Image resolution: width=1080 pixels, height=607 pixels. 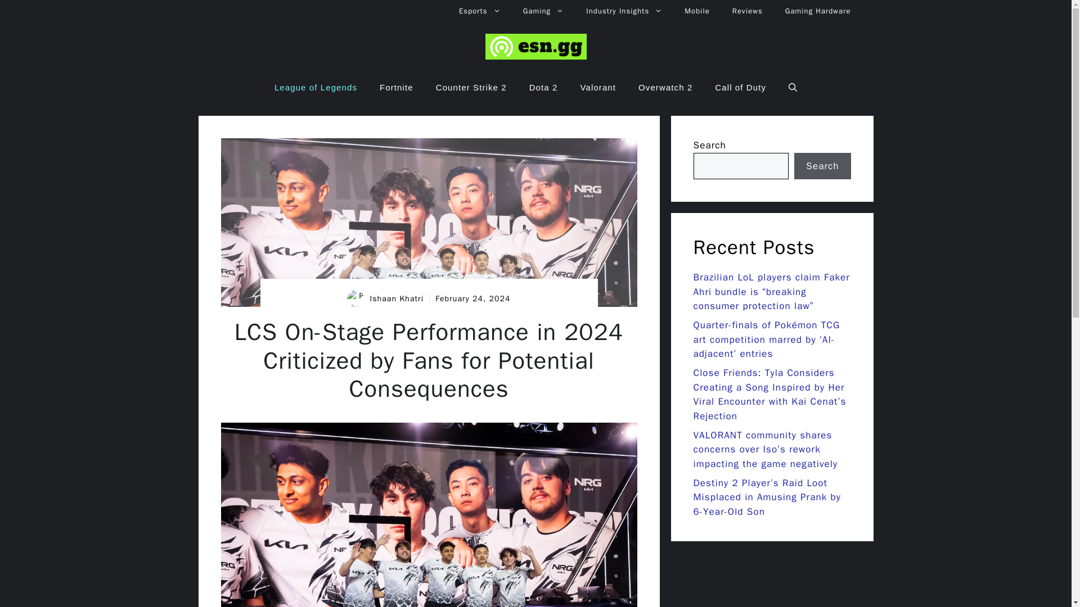 What do you see at coordinates (396, 298) in the screenshot?
I see `Ishaan Khatri` at bounding box center [396, 298].